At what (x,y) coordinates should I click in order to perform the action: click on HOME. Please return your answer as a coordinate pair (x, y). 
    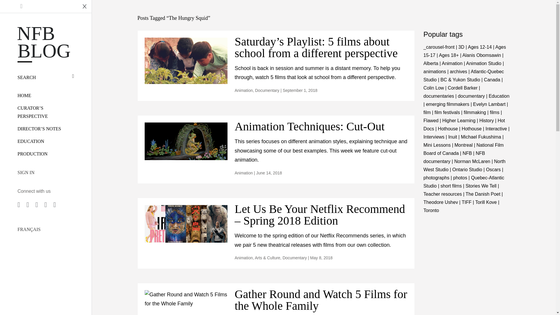
    Looking at the image, I should click on (24, 95).